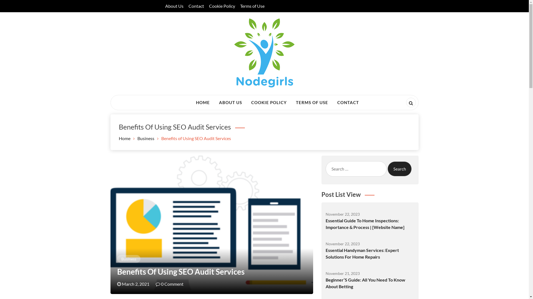  Describe the element at coordinates (269, 102) in the screenshot. I see `COOKIE POLICY` at that location.